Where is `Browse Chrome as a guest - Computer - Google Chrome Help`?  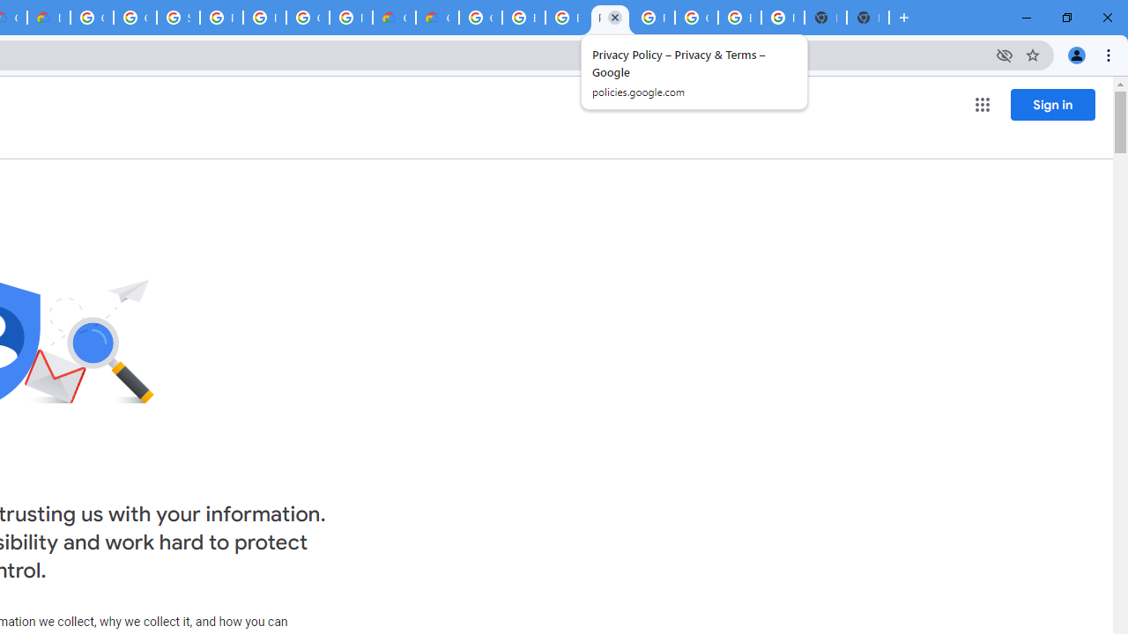
Browse Chrome as a guest - Computer - Google Chrome Help is located at coordinates (568, 18).